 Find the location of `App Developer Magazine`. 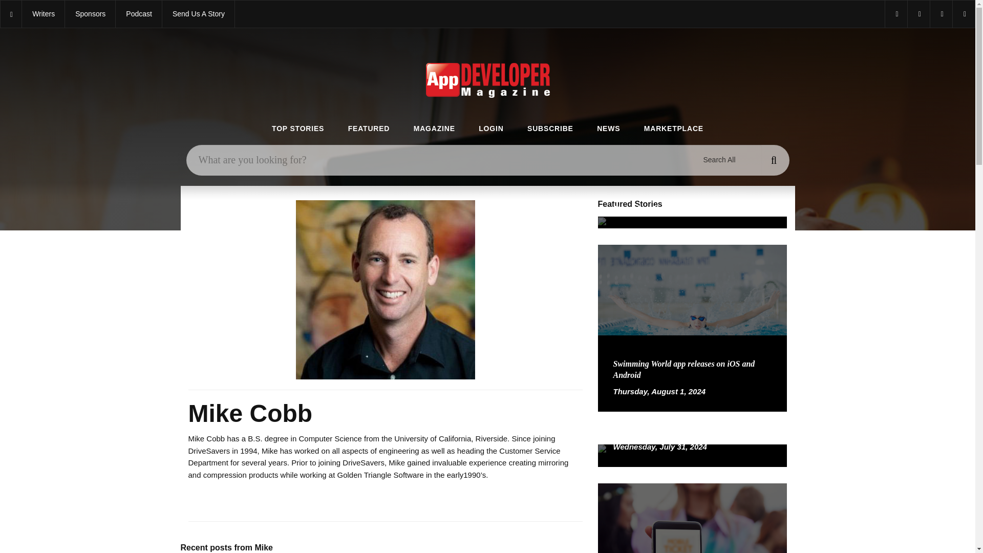

App Developer Magazine is located at coordinates (139, 14).